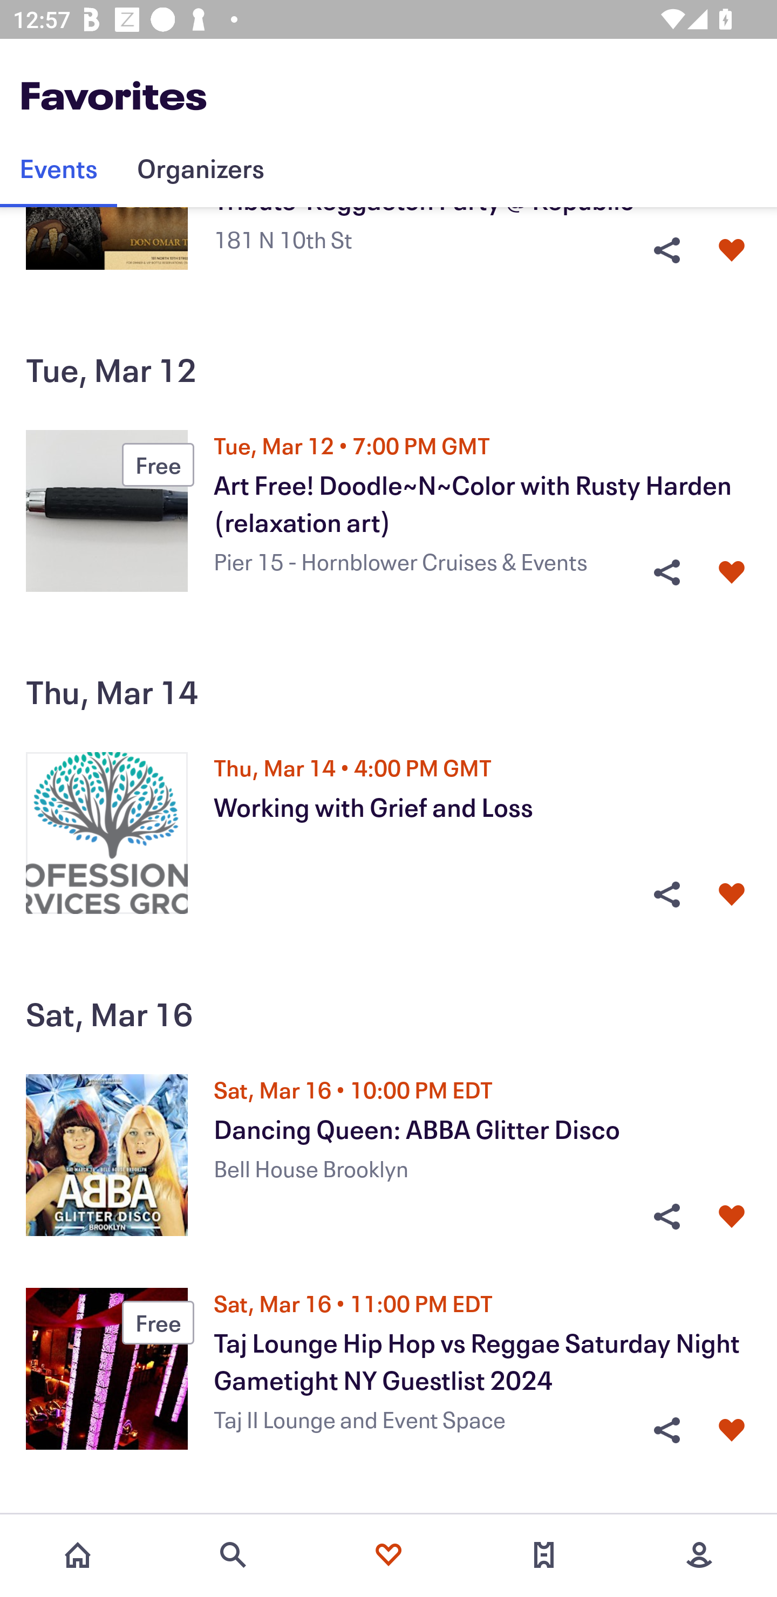 This screenshot has height=1597, width=777. What do you see at coordinates (732, 1217) in the screenshot?
I see `Unlike event` at bounding box center [732, 1217].